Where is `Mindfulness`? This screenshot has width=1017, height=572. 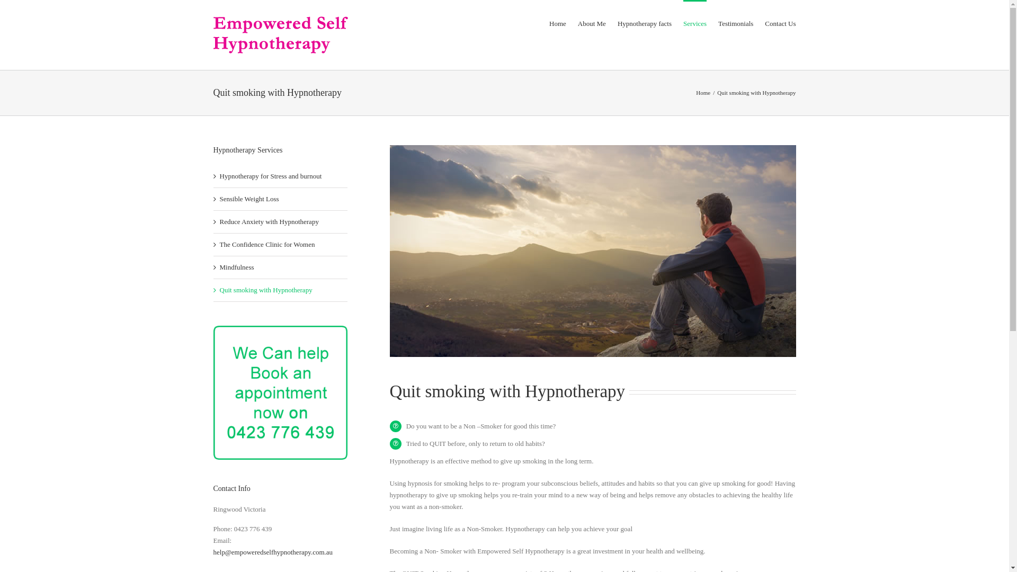
Mindfulness is located at coordinates (236, 267).